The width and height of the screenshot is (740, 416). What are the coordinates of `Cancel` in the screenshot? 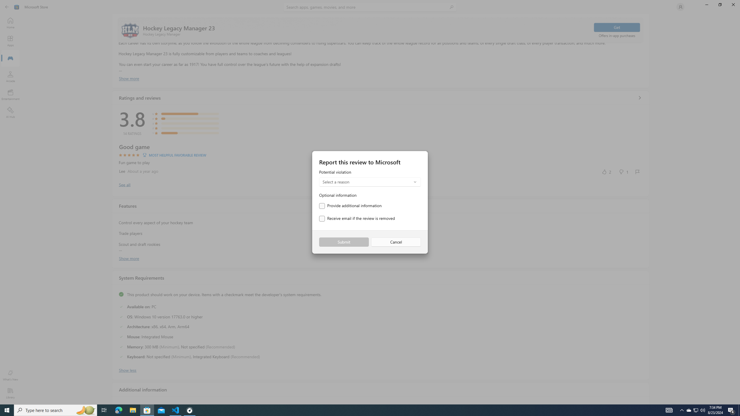 It's located at (396, 242).